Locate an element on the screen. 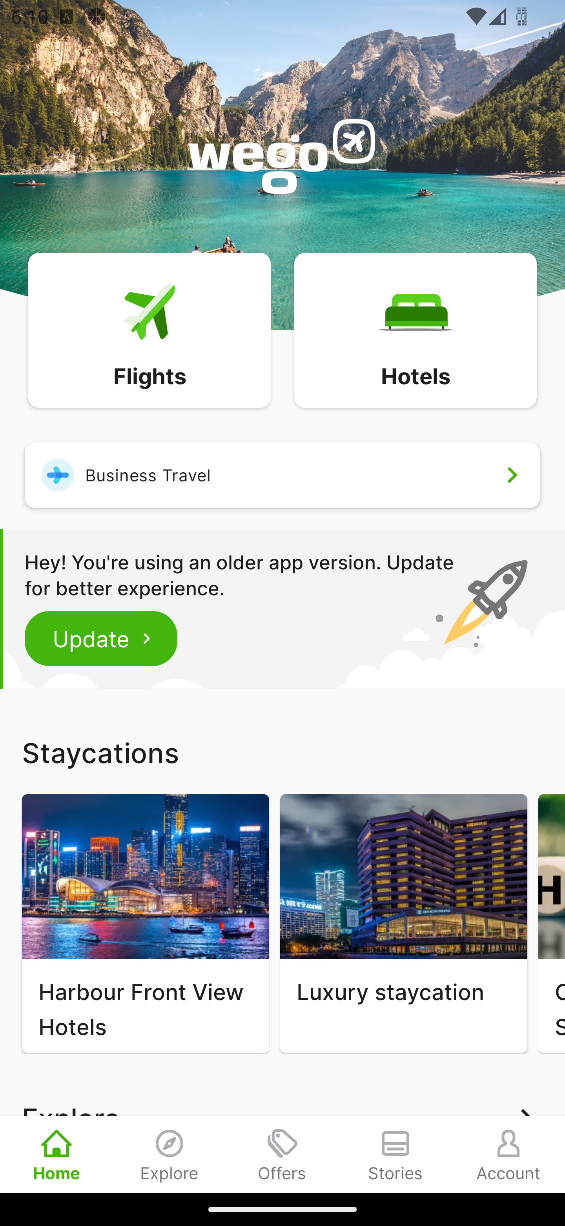  Offers is located at coordinates (282, 1154).